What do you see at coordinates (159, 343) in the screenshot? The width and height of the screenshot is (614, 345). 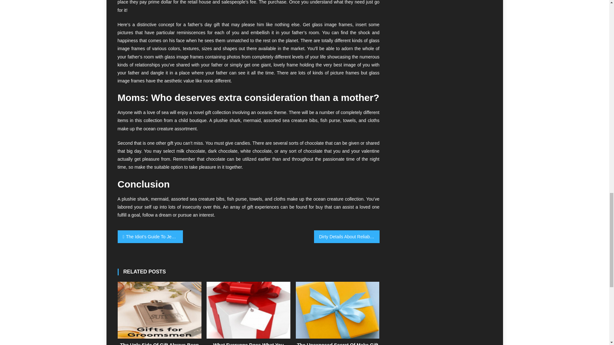 I see `The Ugly Side Of Gift Always Been In Party` at bounding box center [159, 343].